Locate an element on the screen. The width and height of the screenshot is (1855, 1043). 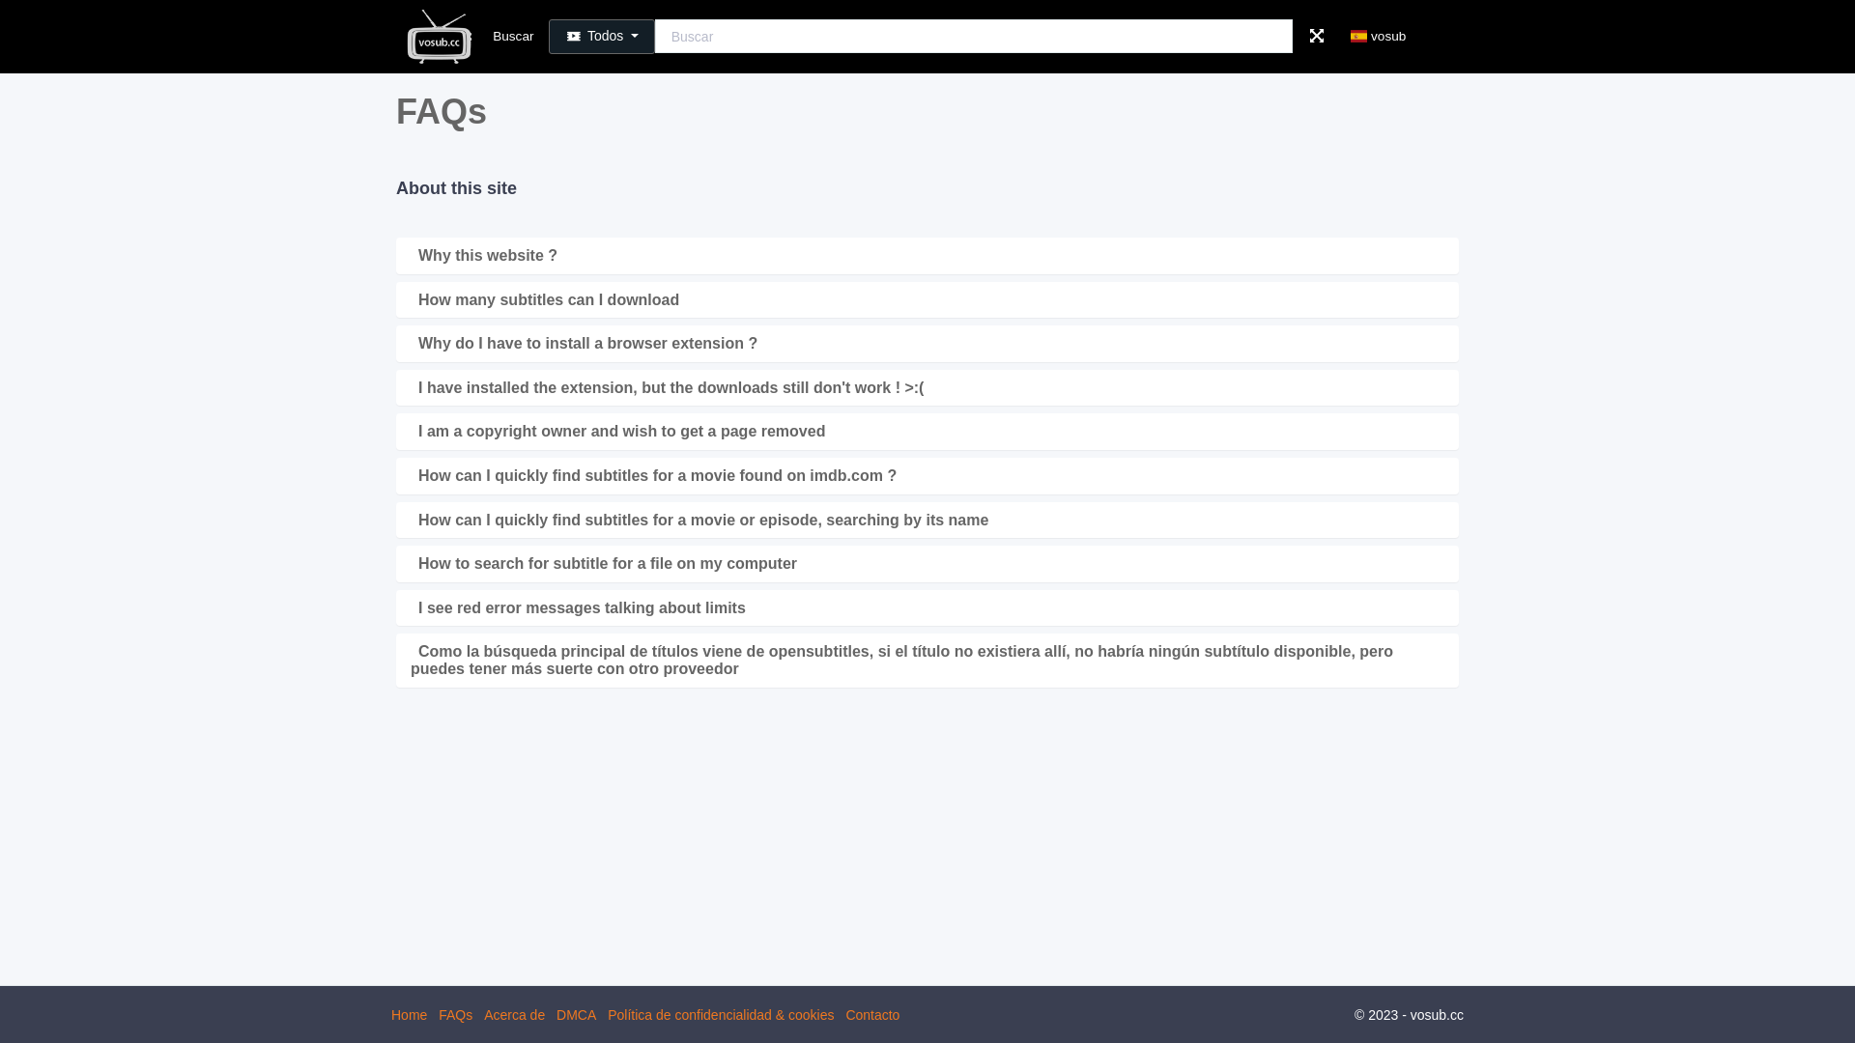
Todos is located at coordinates (602, 37).